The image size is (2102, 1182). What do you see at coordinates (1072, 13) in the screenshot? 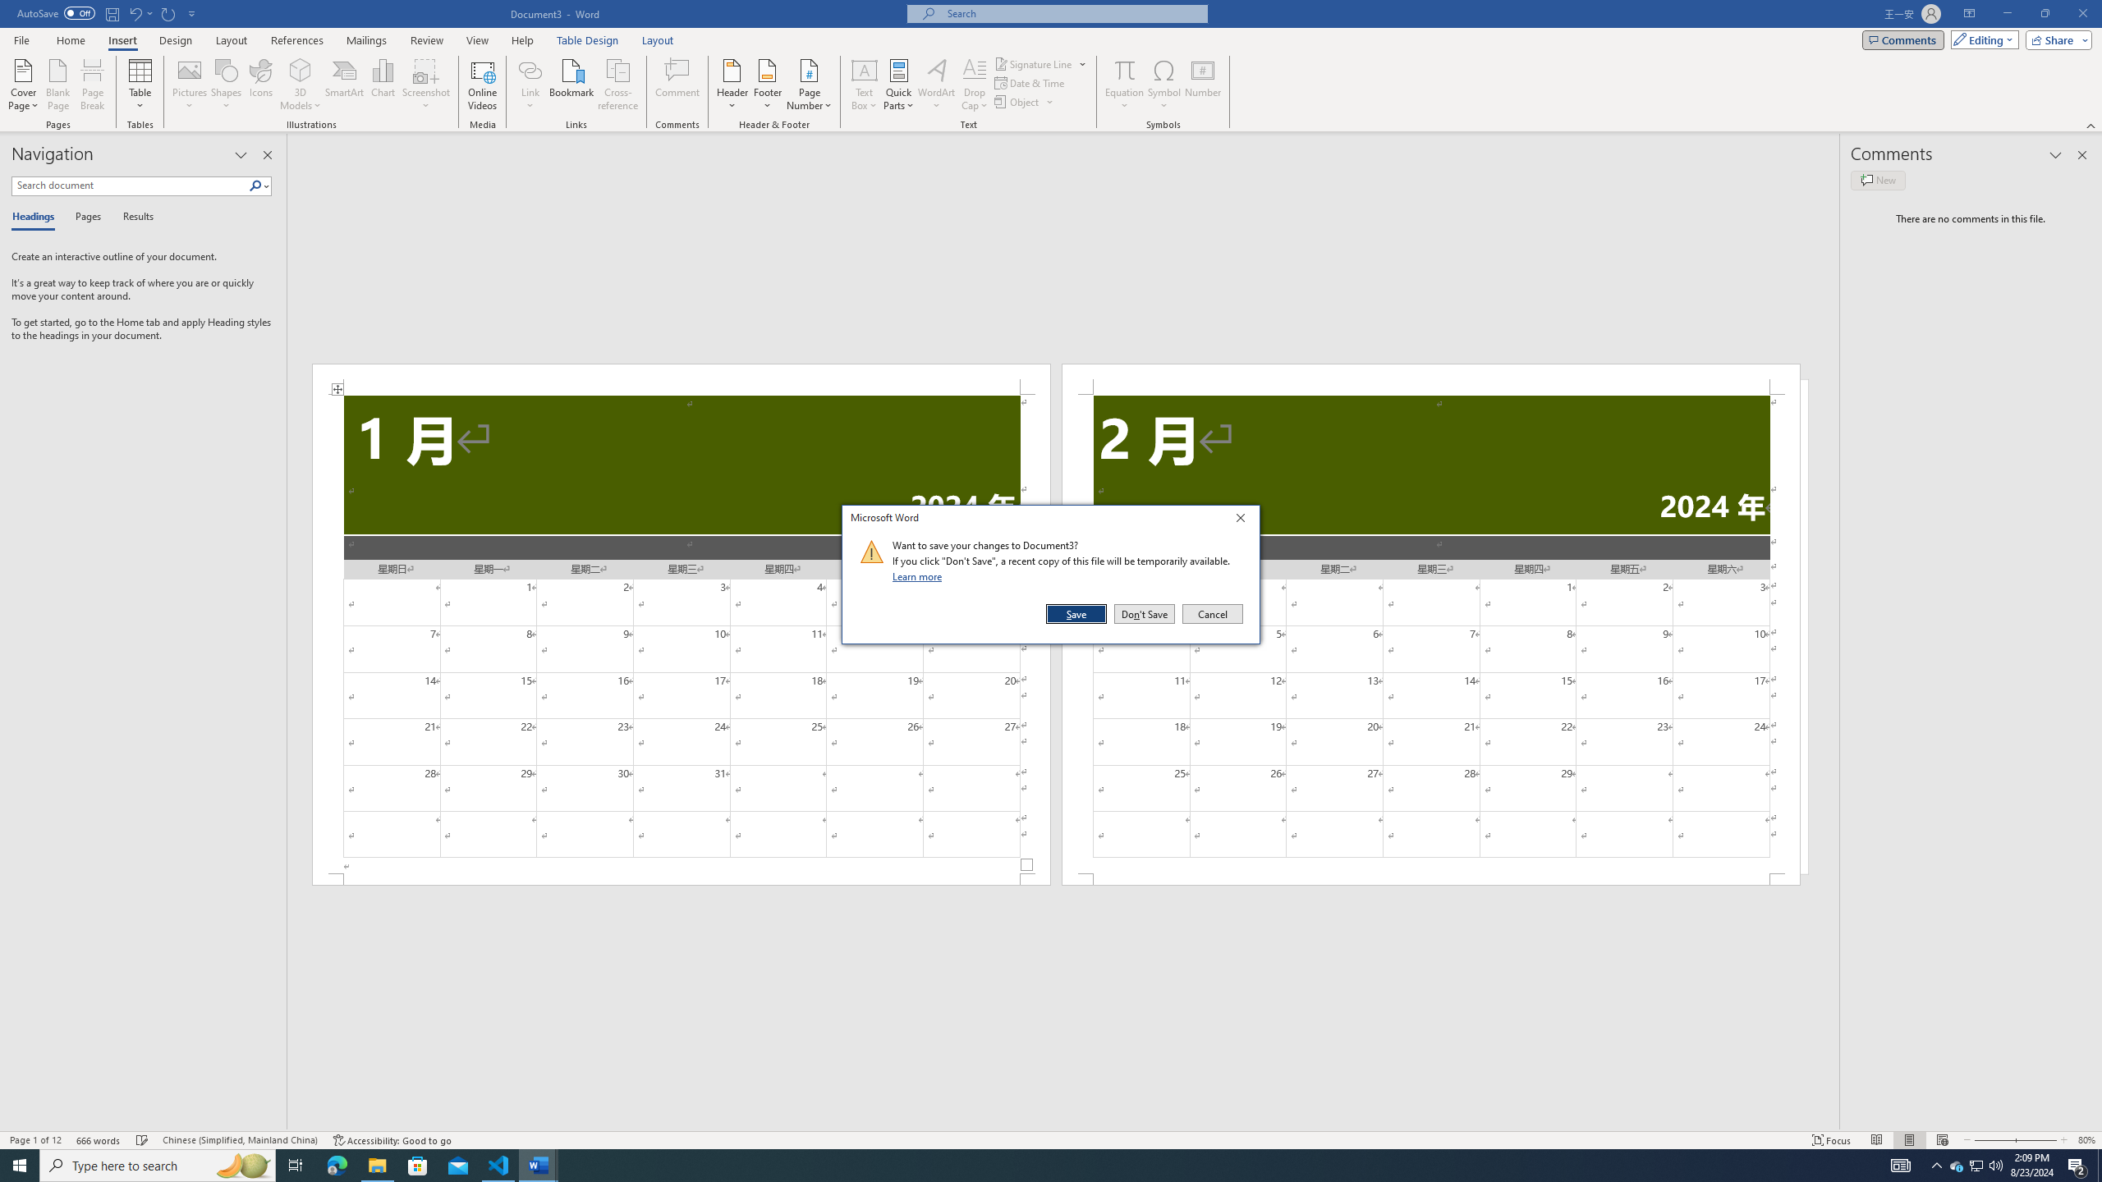
I see `Collapse the Ribbon` at bounding box center [1072, 13].